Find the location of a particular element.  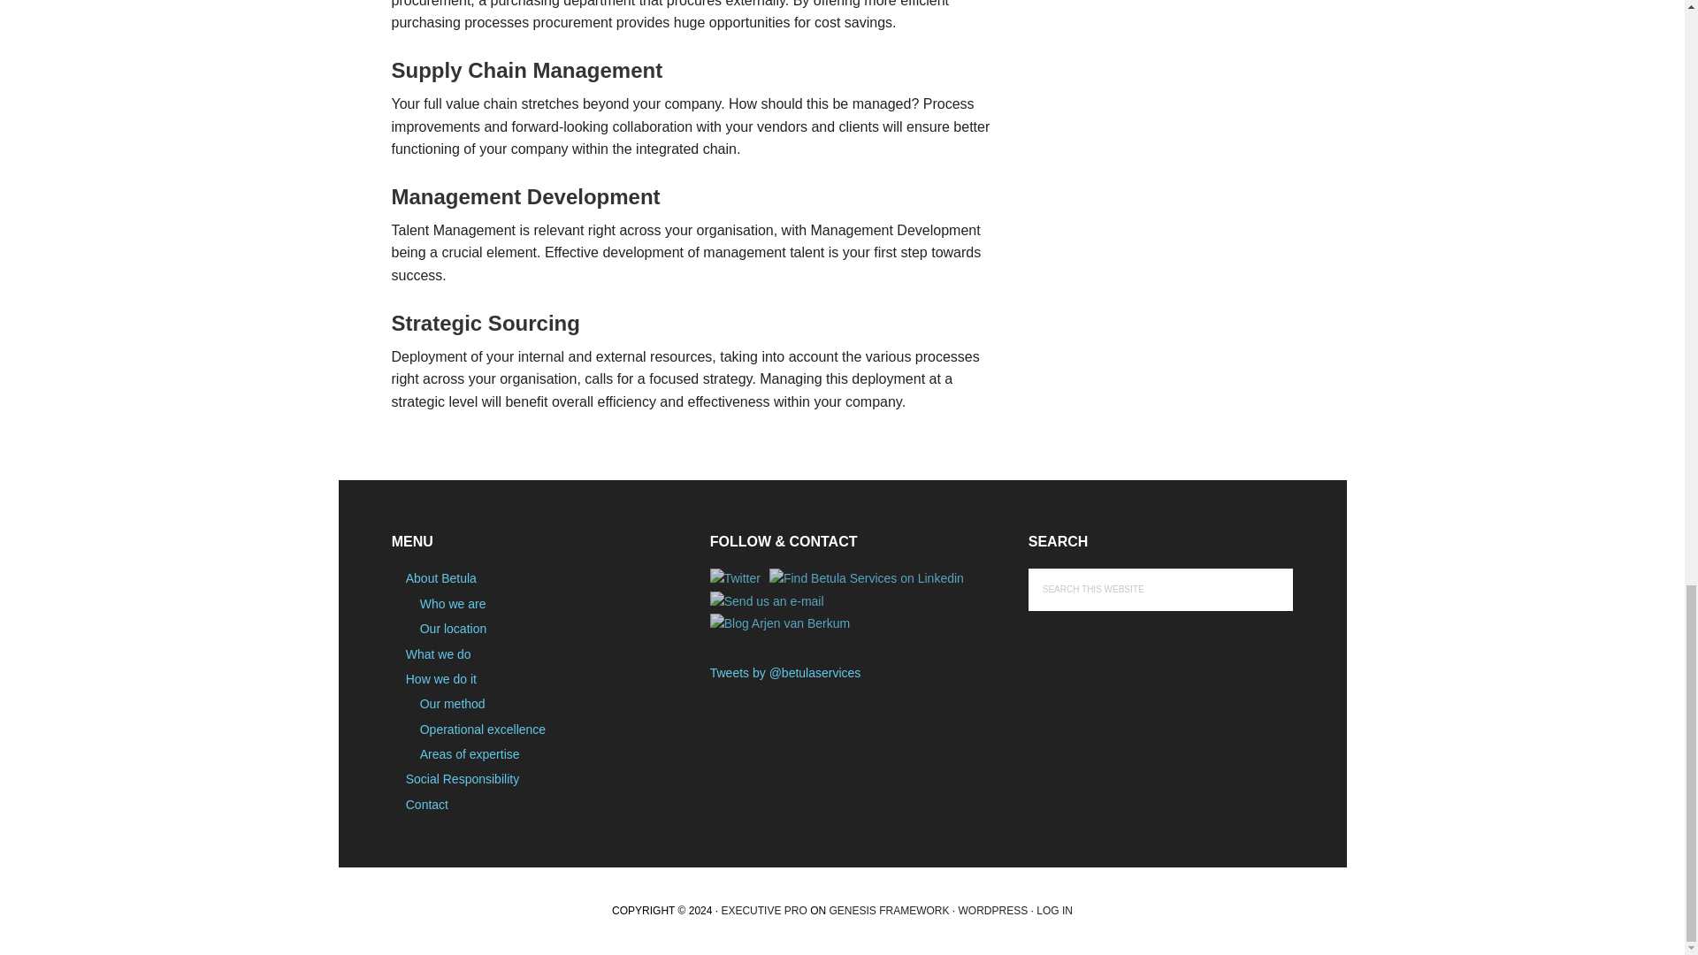

GENESIS FRAMEWORK is located at coordinates (888, 910).